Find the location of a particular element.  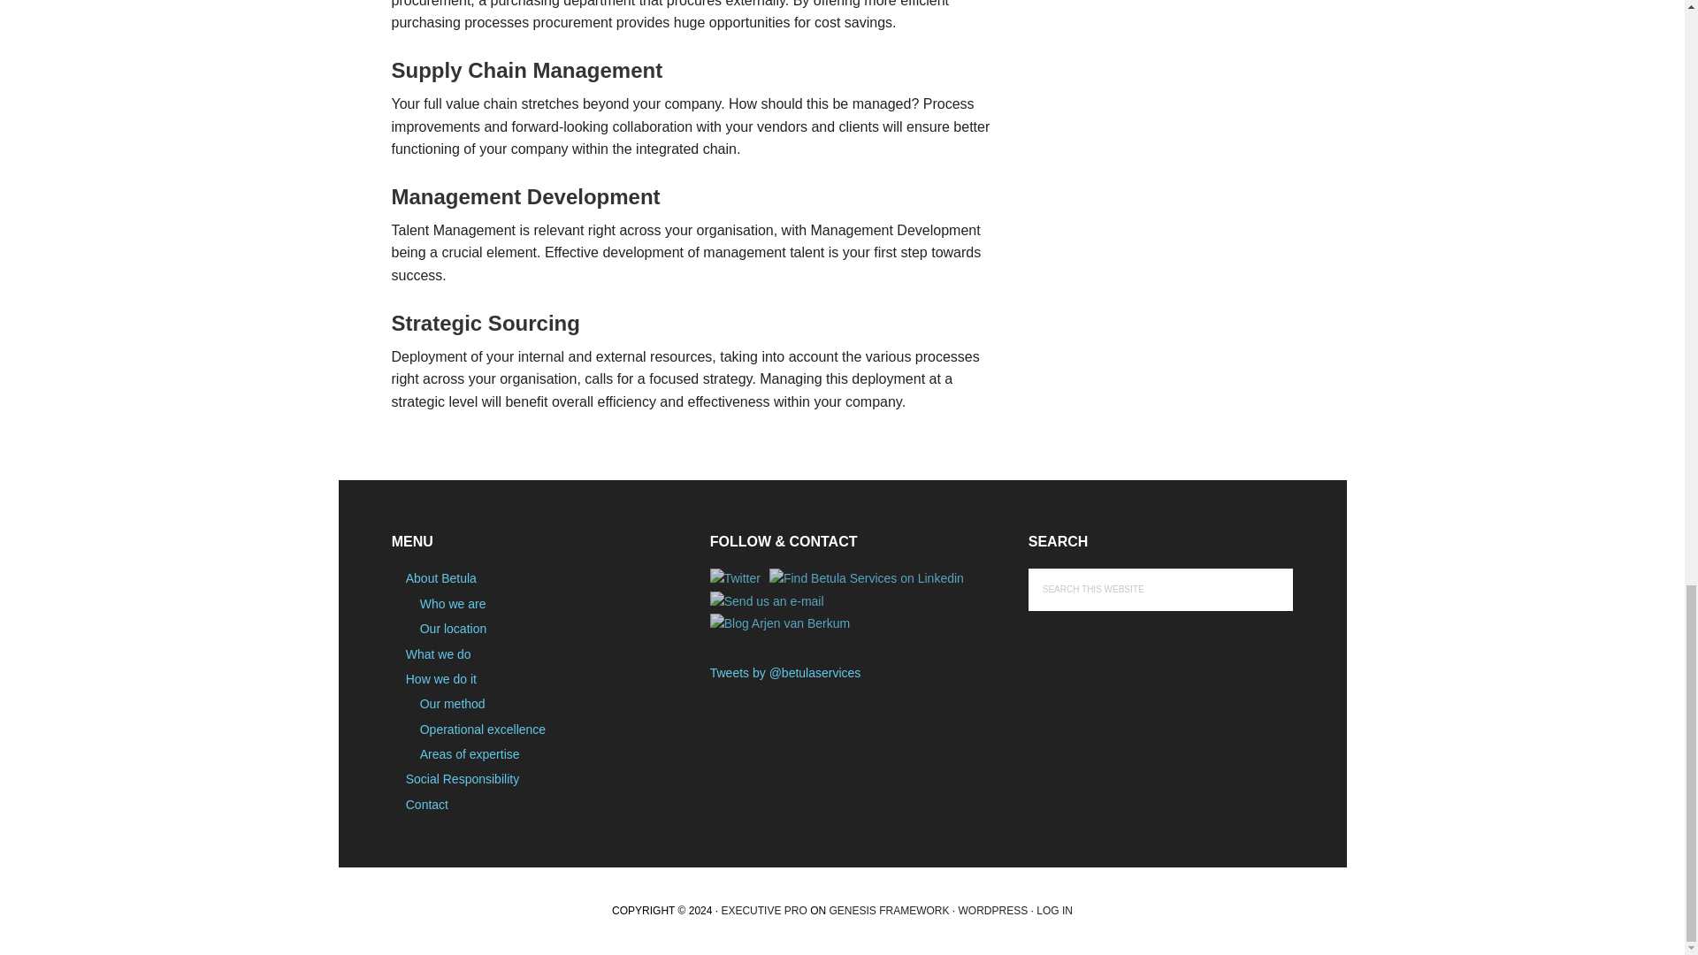

GENESIS FRAMEWORK is located at coordinates (888, 910).